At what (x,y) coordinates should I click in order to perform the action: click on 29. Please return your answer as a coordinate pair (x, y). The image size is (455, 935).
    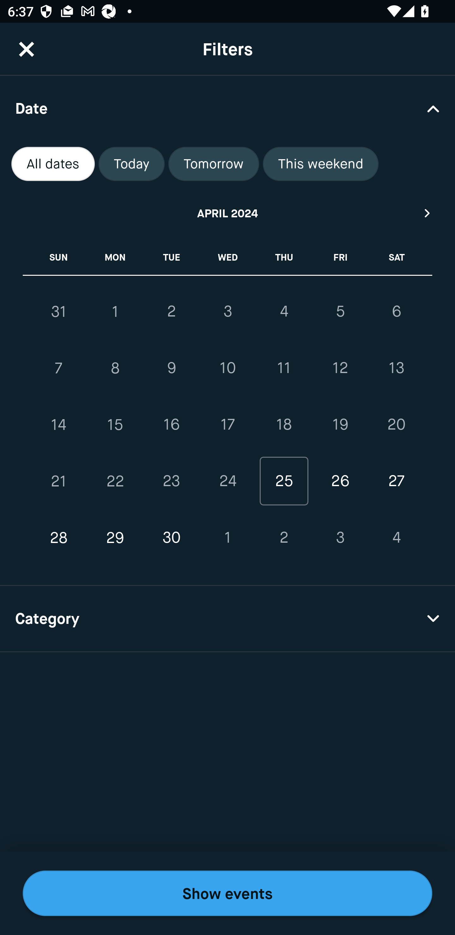
    Looking at the image, I should click on (115, 538).